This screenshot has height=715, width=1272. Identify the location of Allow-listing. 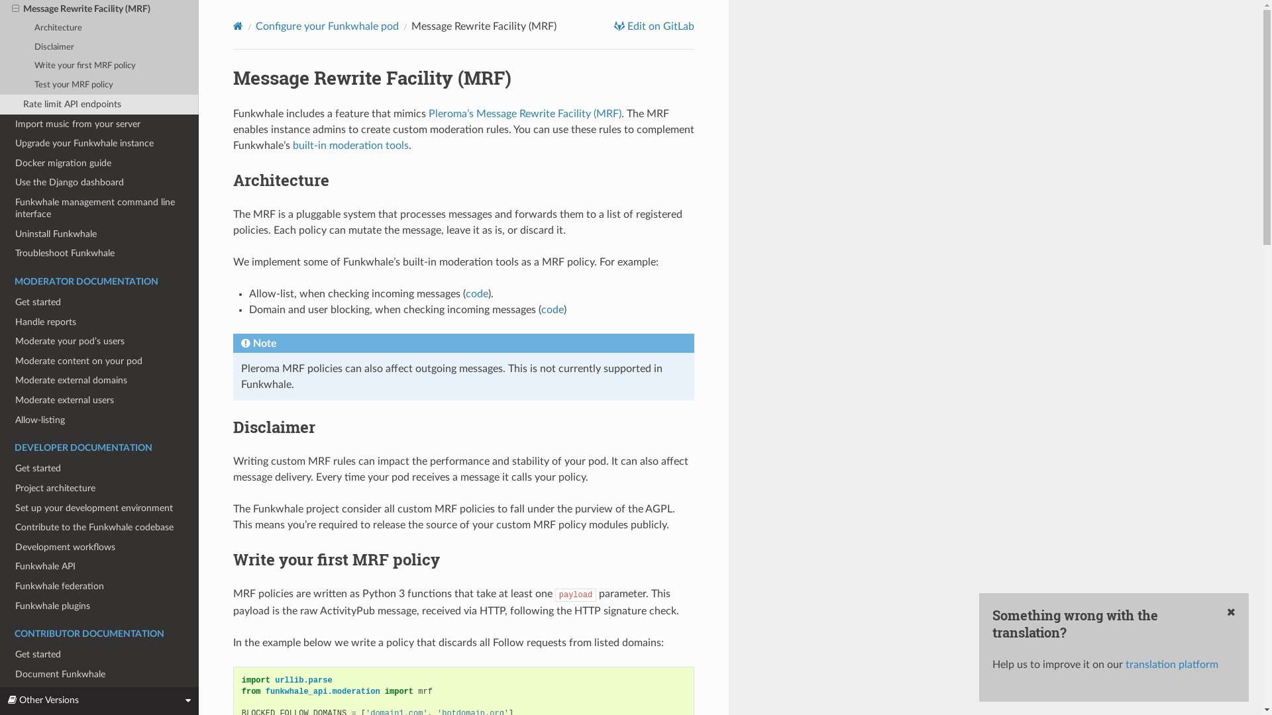
(99, 420).